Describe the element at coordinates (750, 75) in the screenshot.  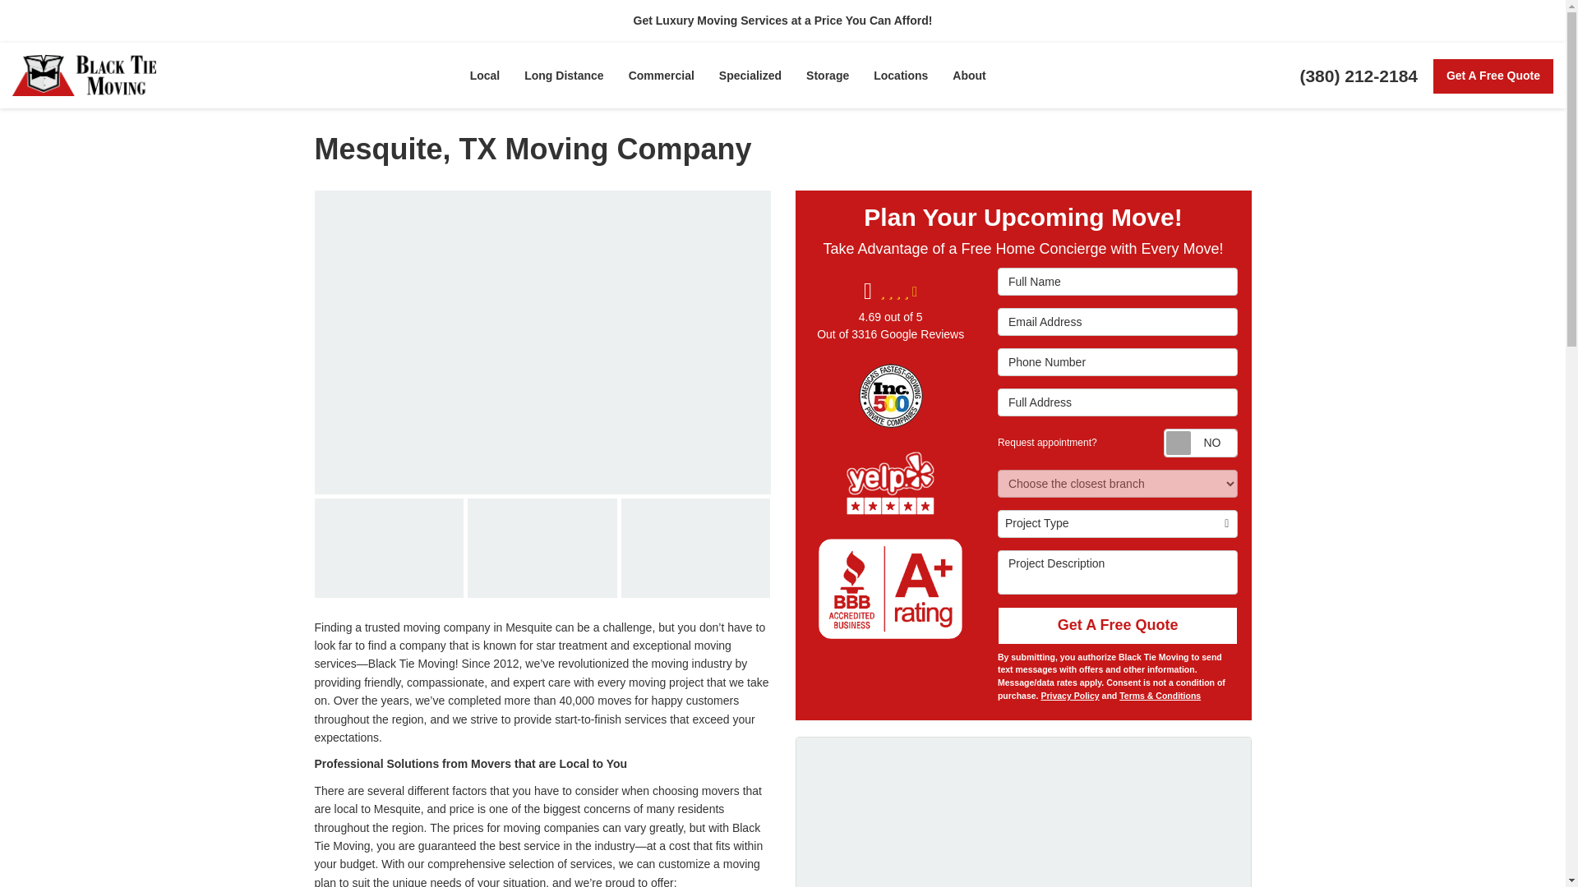
I see `Specialized` at that location.